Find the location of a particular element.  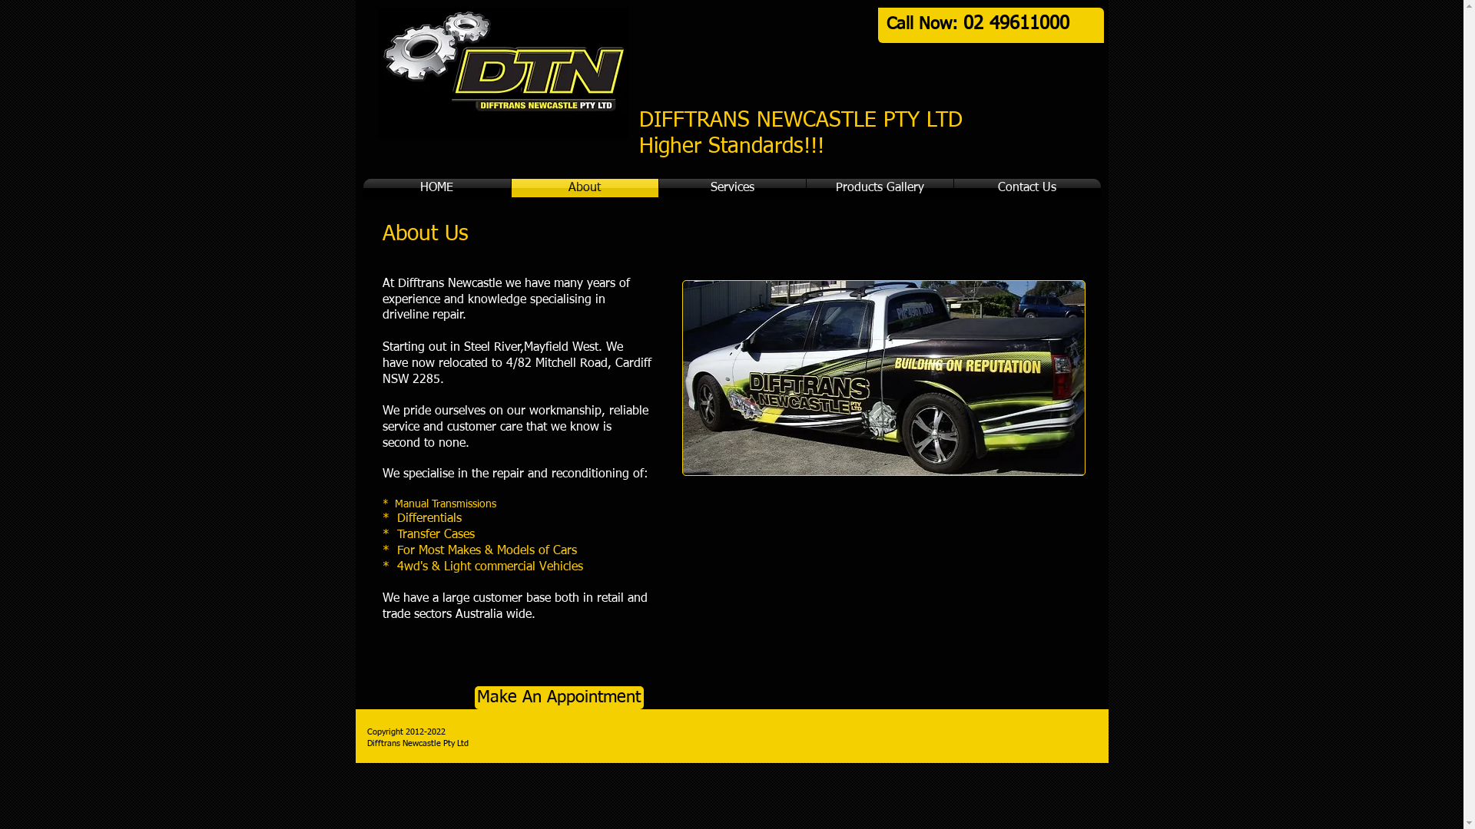

About is located at coordinates (585, 188).